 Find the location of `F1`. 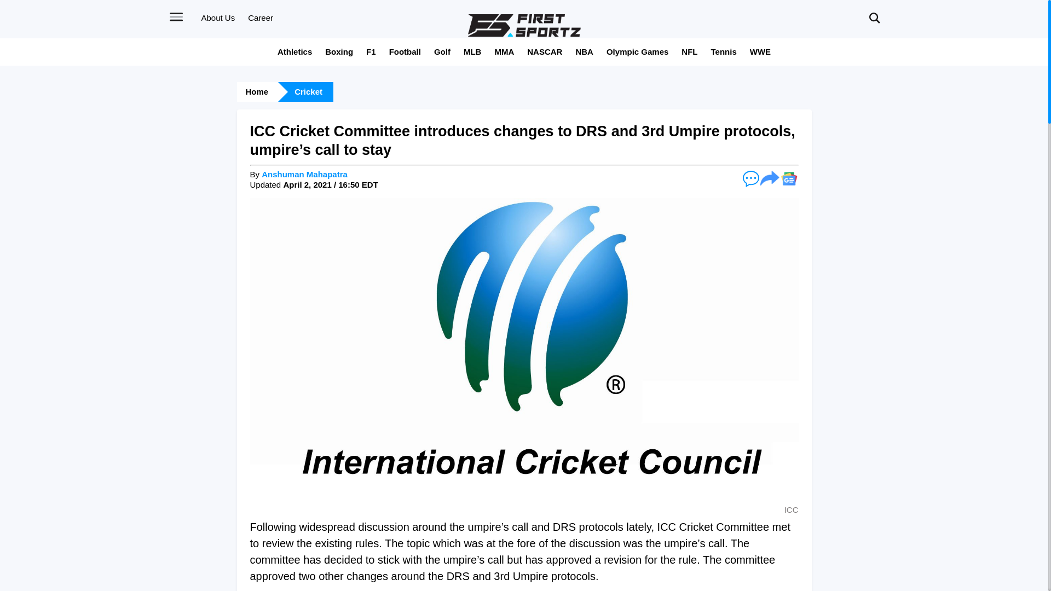

F1 is located at coordinates (371, 51).